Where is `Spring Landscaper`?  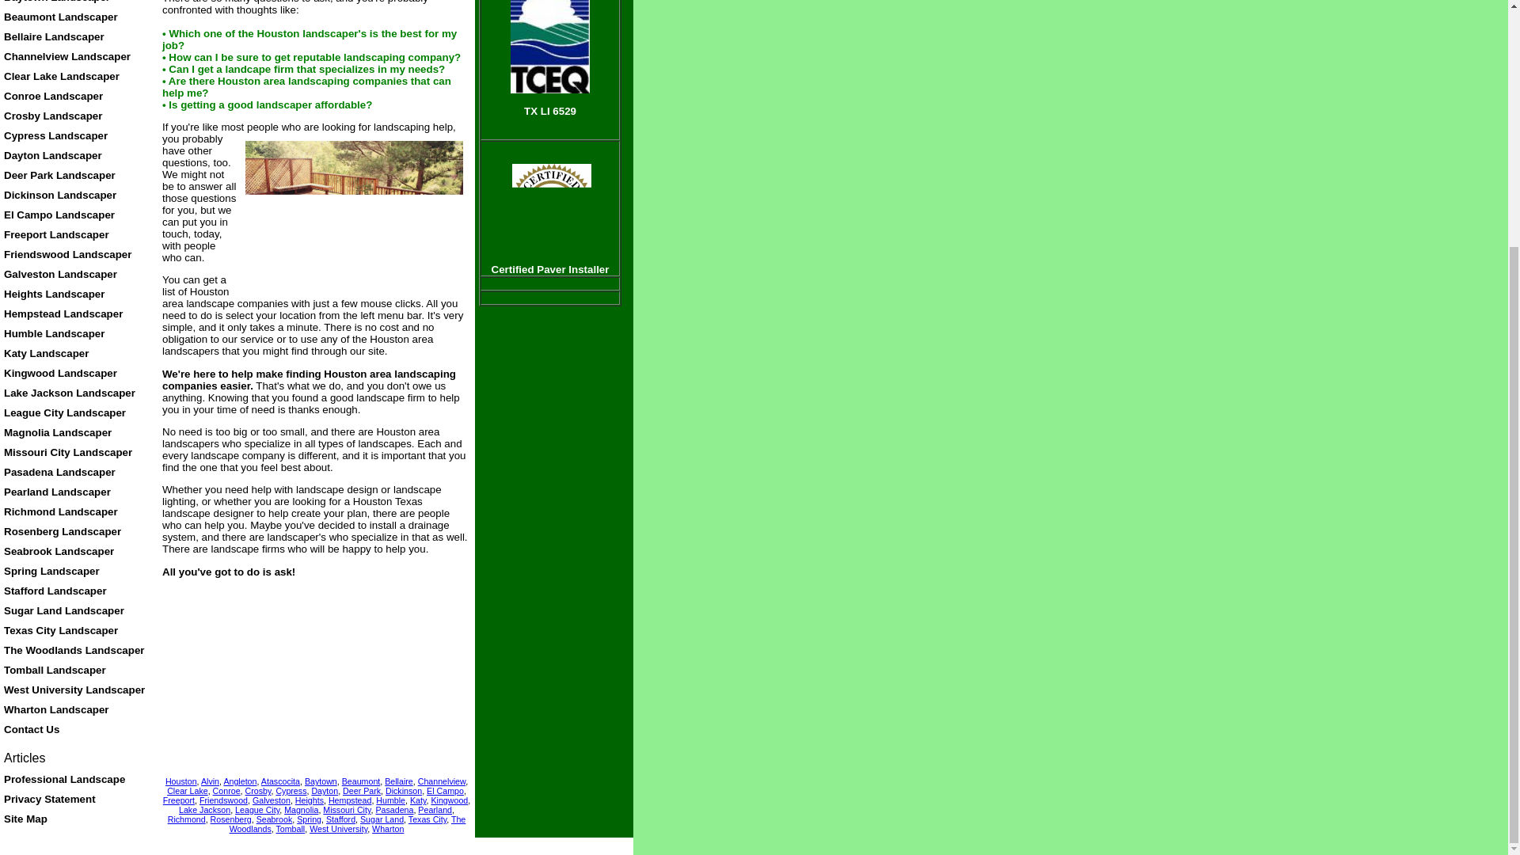 Spring Landscaper is located at coordinates (52, 571).